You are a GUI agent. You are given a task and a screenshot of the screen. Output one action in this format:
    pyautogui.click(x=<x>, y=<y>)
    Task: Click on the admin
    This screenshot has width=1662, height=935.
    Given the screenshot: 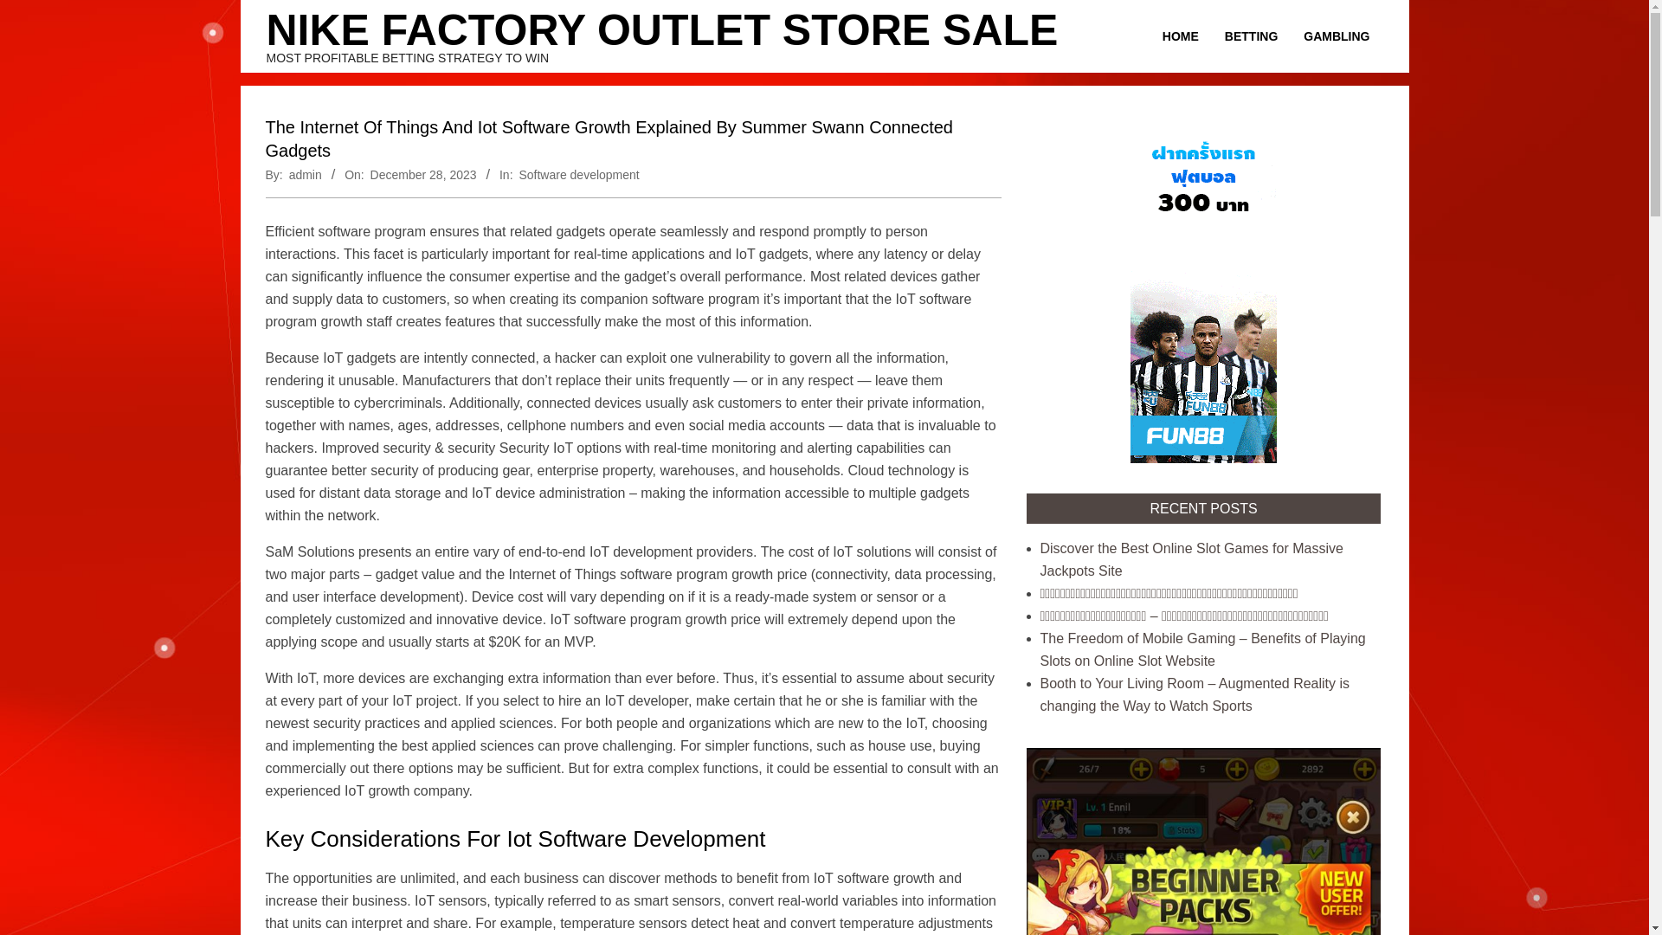 What is the action you would take?
    pyautogui.click(x=306, y=175)
    